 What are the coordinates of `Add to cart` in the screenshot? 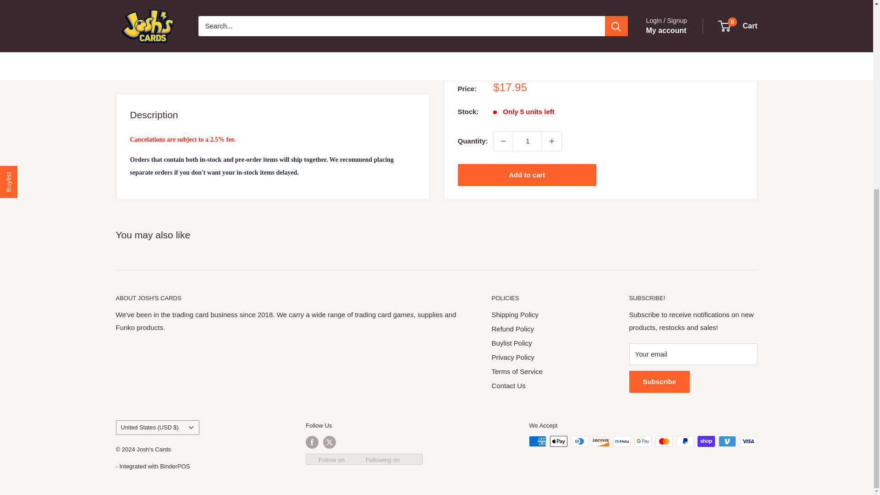 It's located at (527, 15).